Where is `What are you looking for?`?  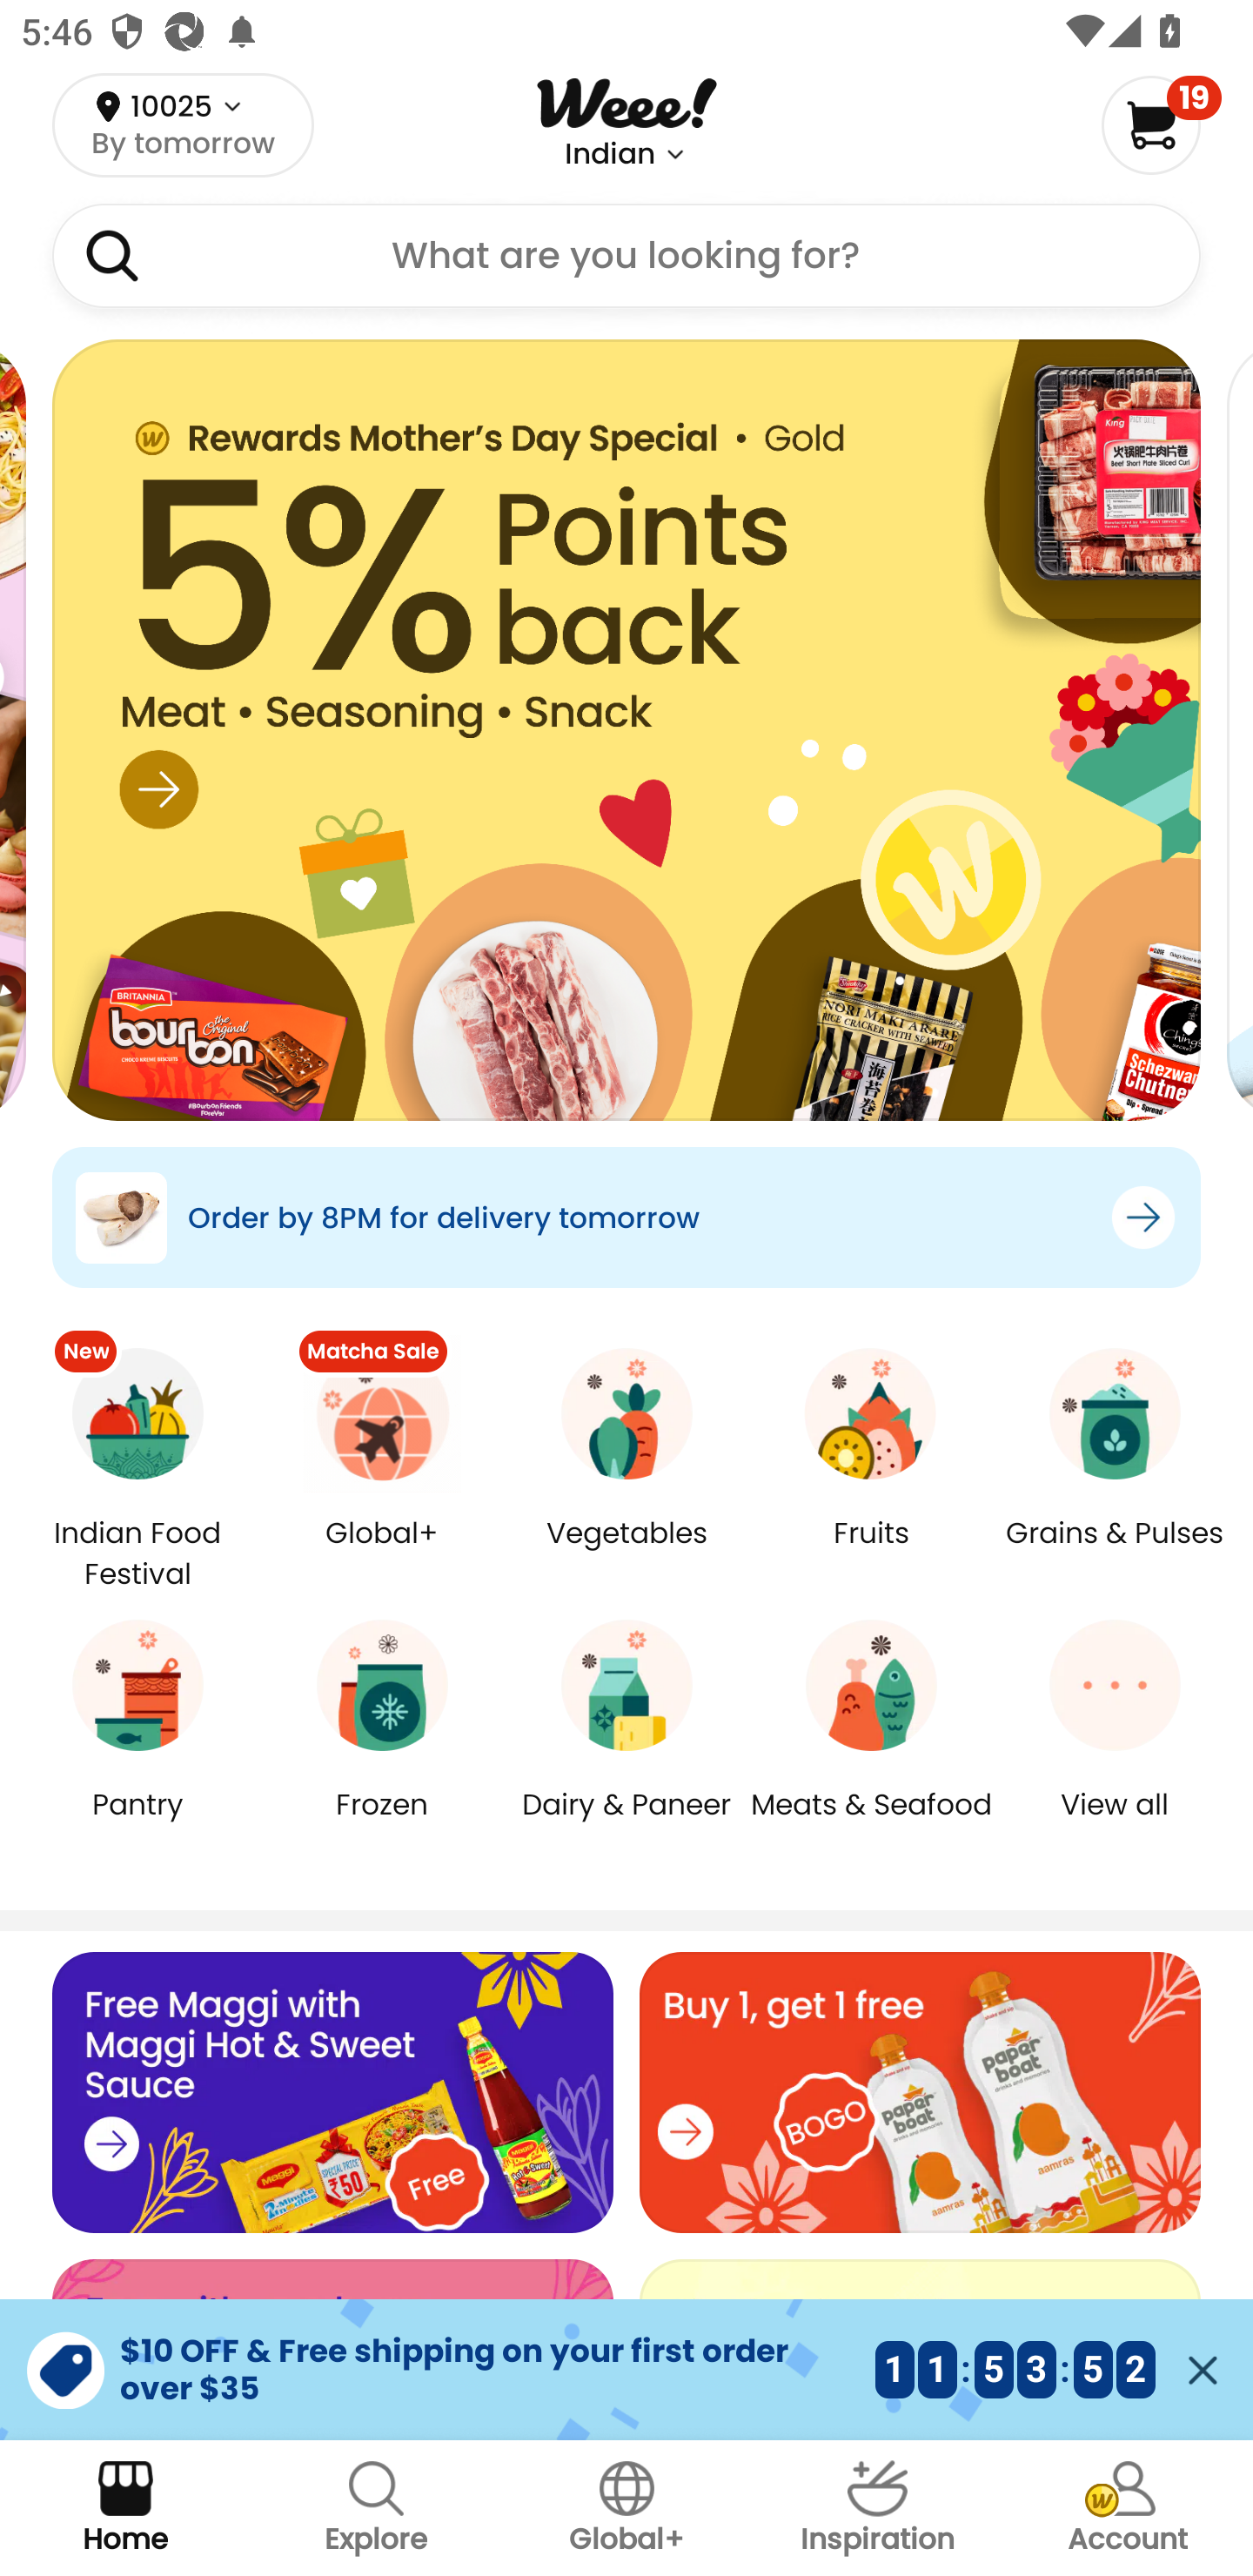 What are you looking for? is located at coordinates (626, 256).